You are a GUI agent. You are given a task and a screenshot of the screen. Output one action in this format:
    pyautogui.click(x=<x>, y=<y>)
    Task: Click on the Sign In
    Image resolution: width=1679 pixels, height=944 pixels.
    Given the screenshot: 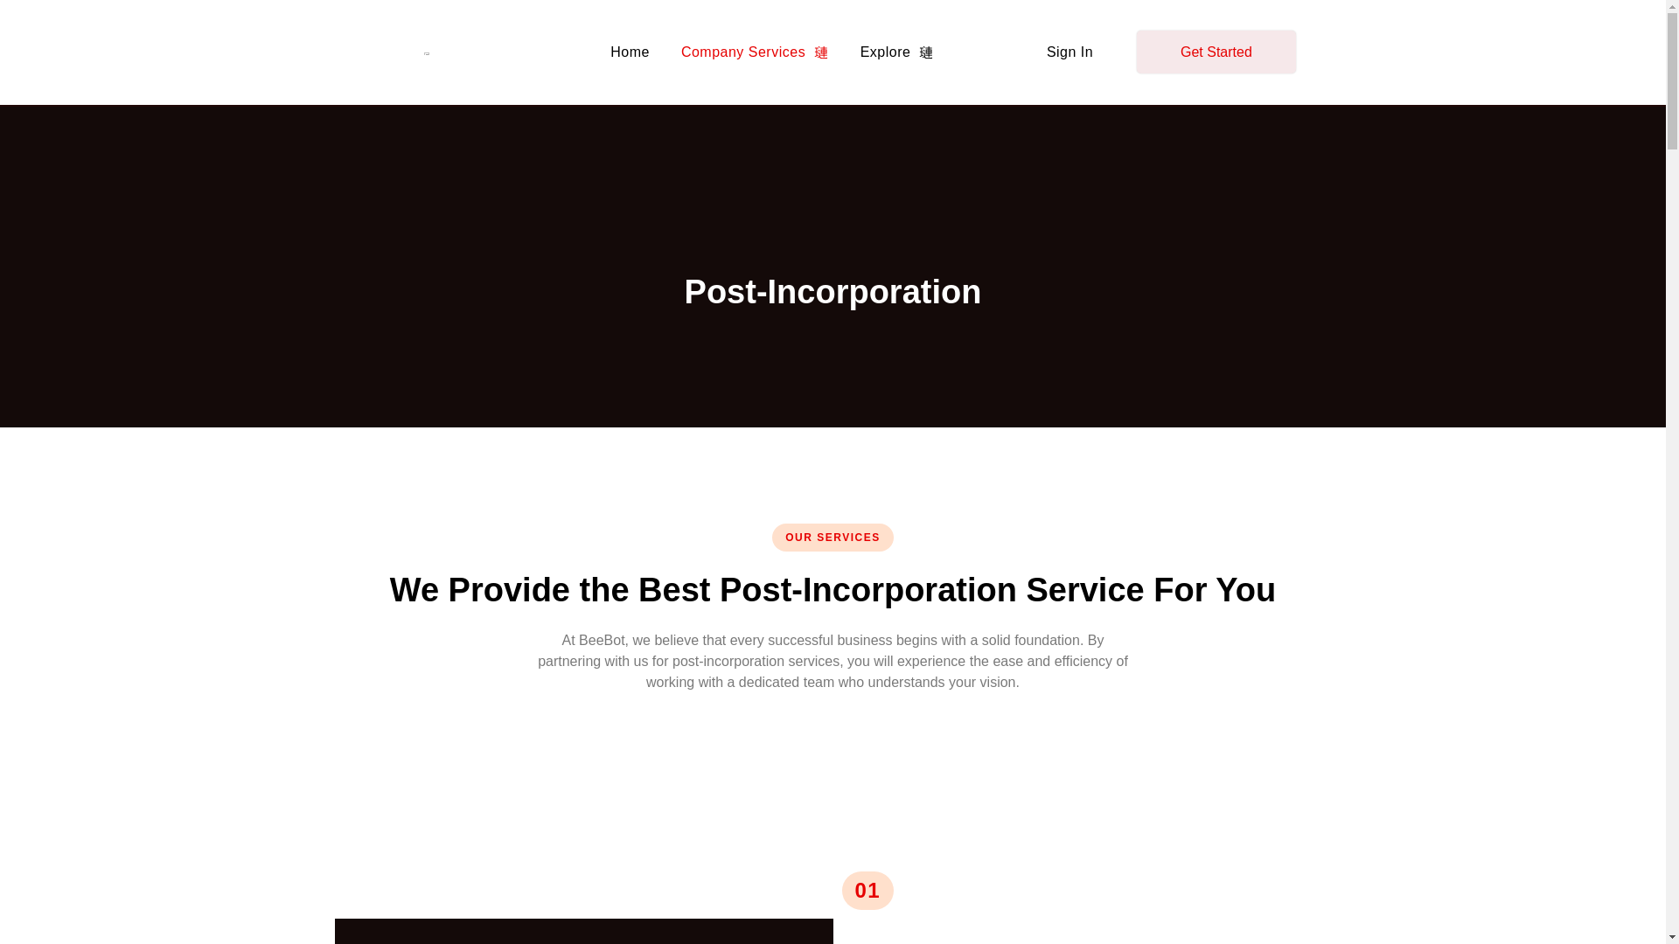 What is the action you would take?
    pyautogui.click(x=1069, y=52)
    